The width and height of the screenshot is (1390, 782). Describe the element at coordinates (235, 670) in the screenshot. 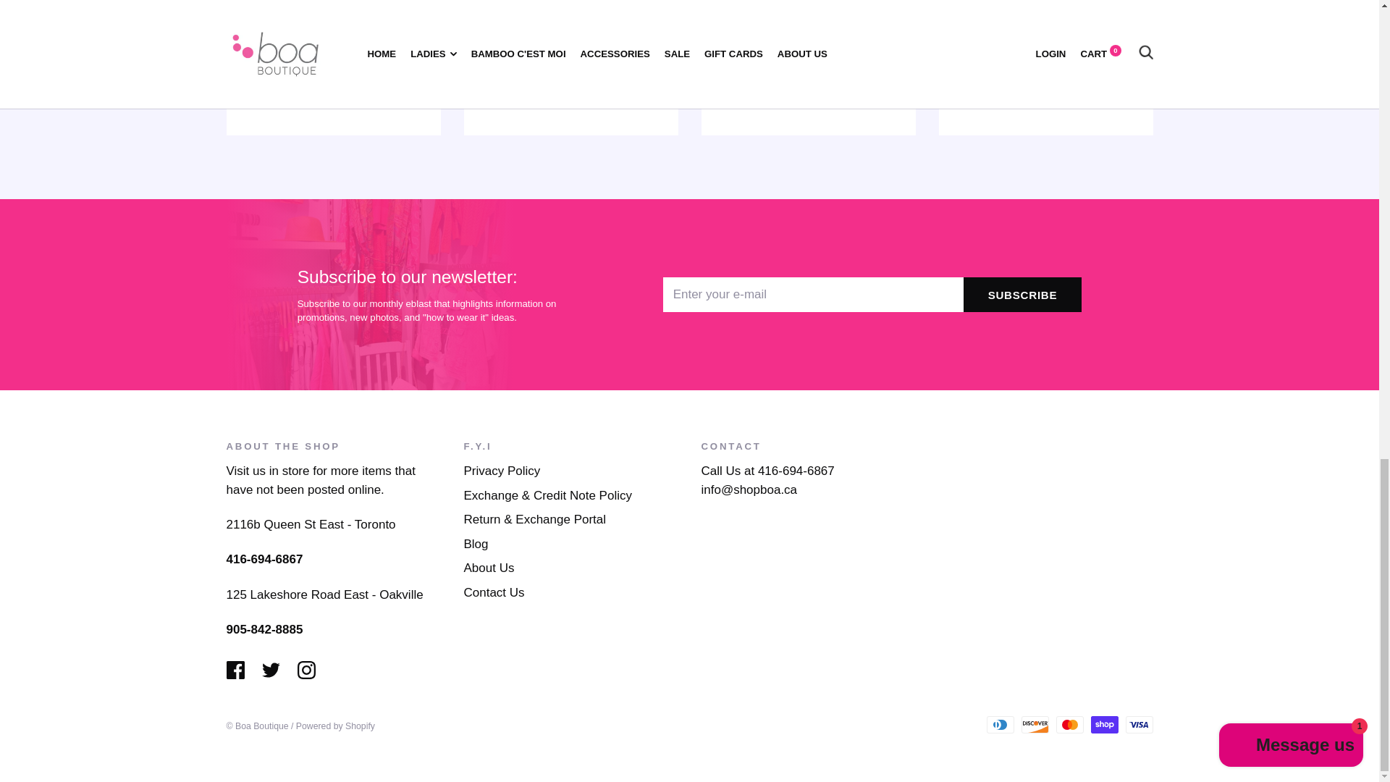

I see `Facebook` at that location.